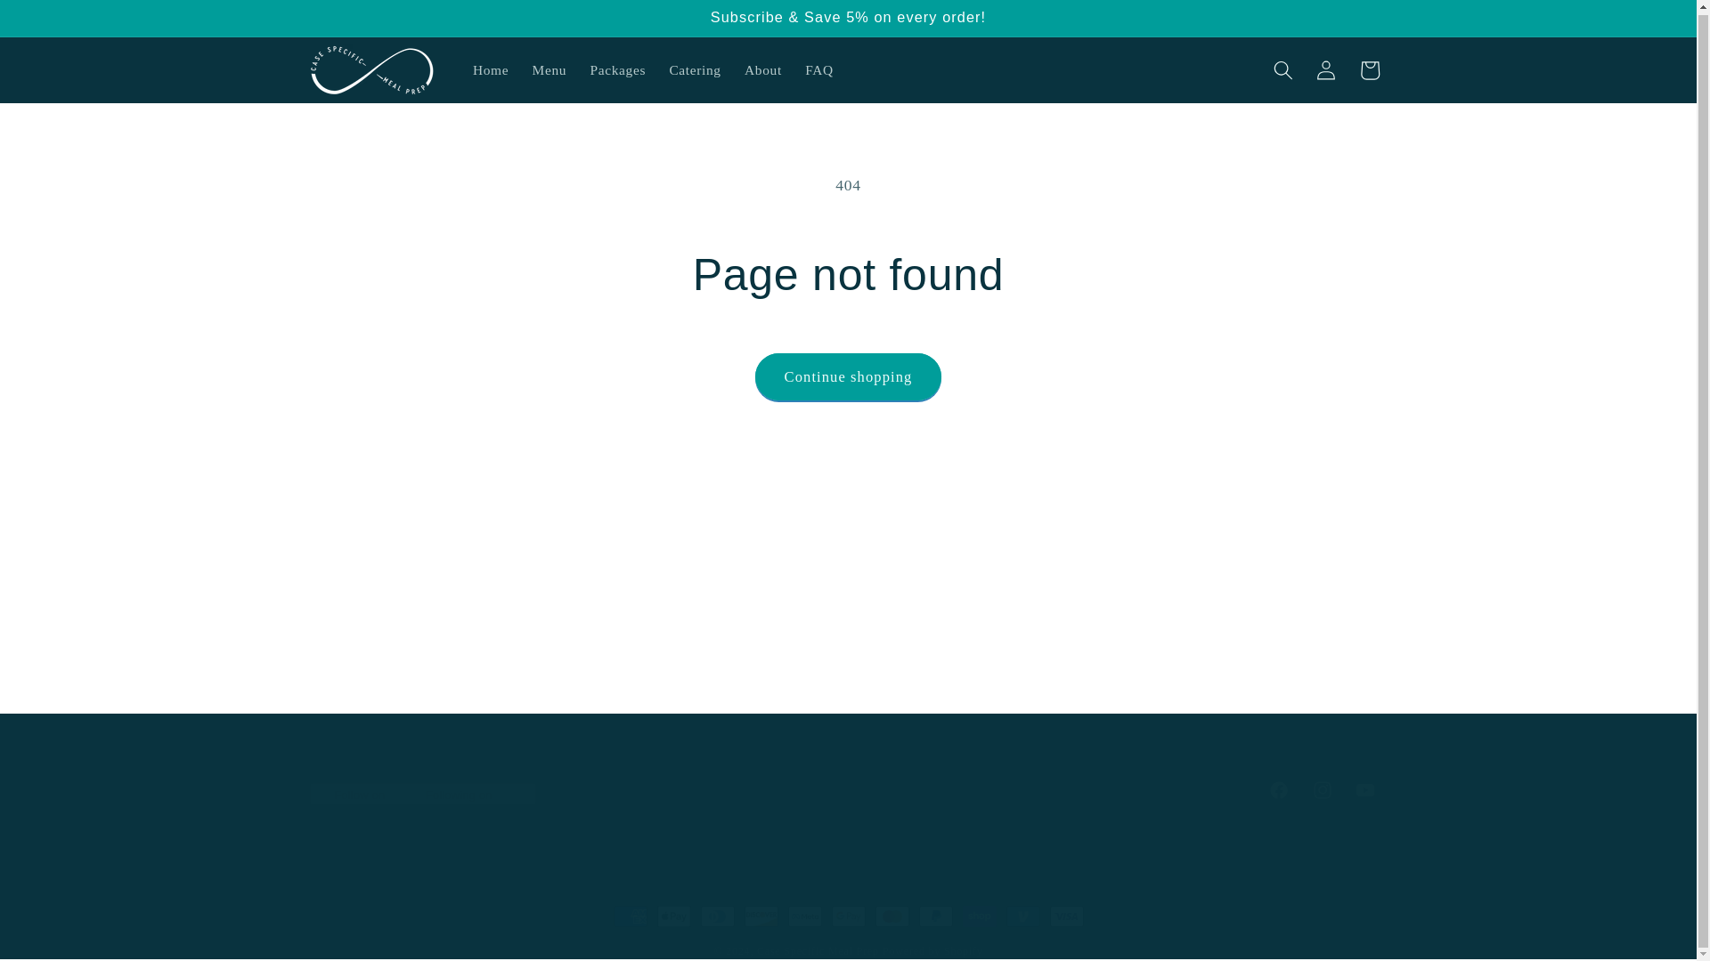  What do you see at coordinates (616, 69) in the screenshot?
I see `Packages` at bounding box center [616, 69].